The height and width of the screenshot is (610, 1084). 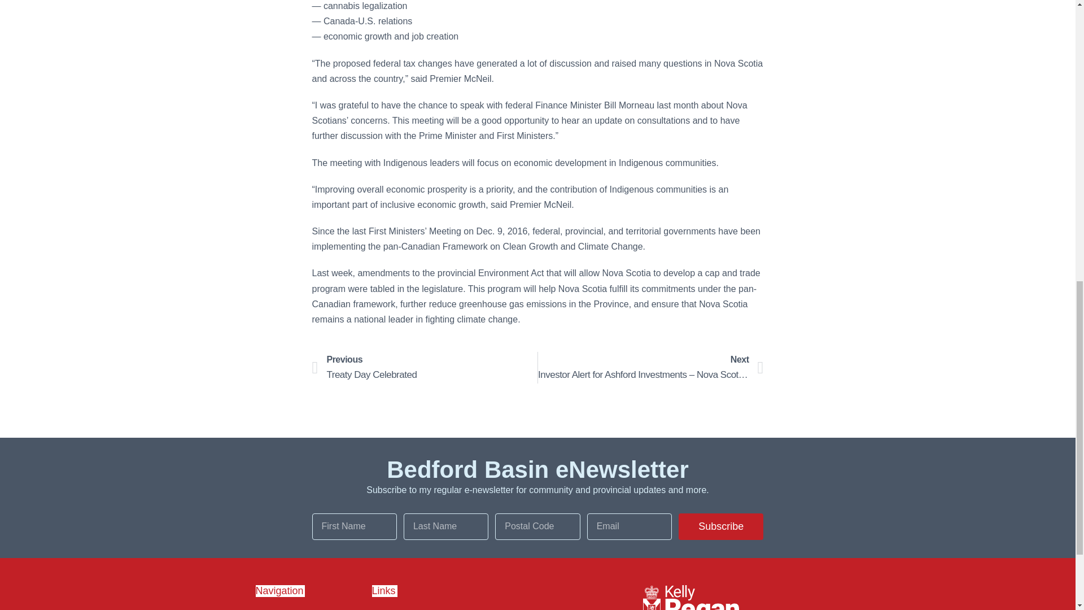 I want to click on Meet Kelly, so click(x=311, y=609).